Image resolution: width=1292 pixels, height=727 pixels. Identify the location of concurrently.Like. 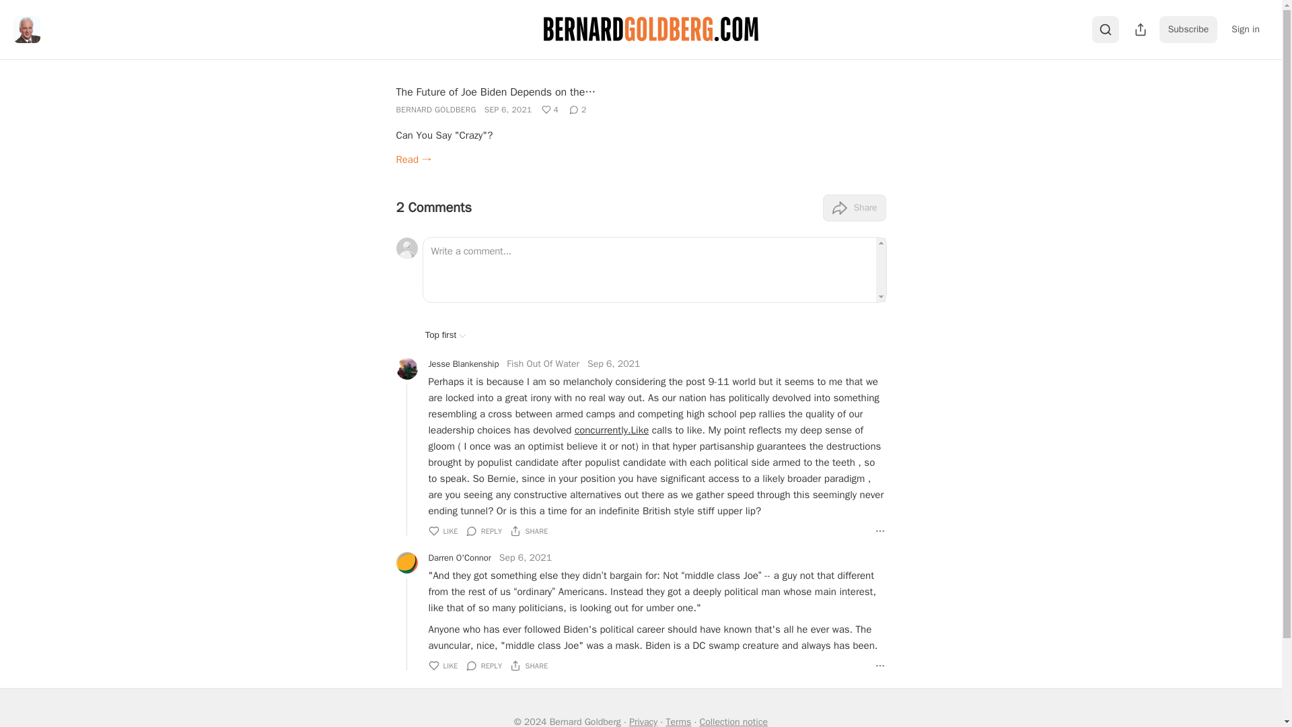
(611, 429).